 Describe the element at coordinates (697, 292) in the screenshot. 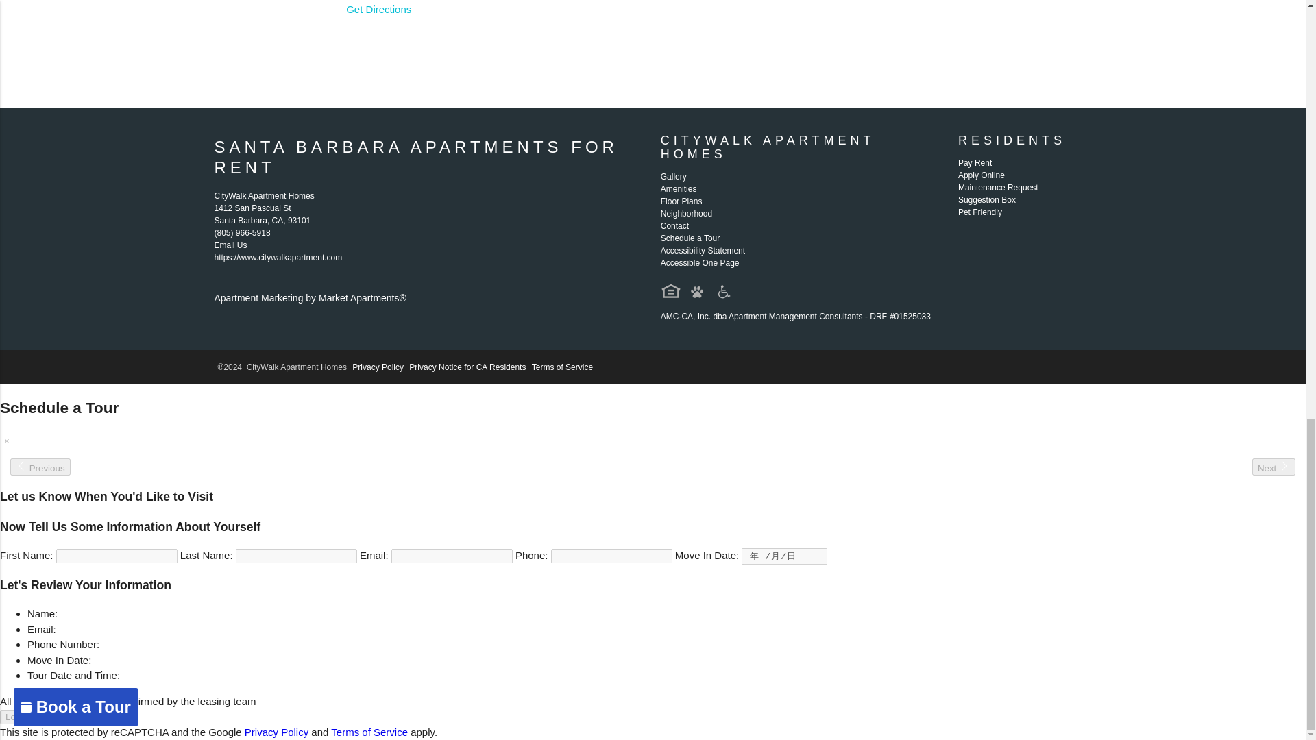

I see `Pet Friendly Apartments in Santa Barbara` at that location.